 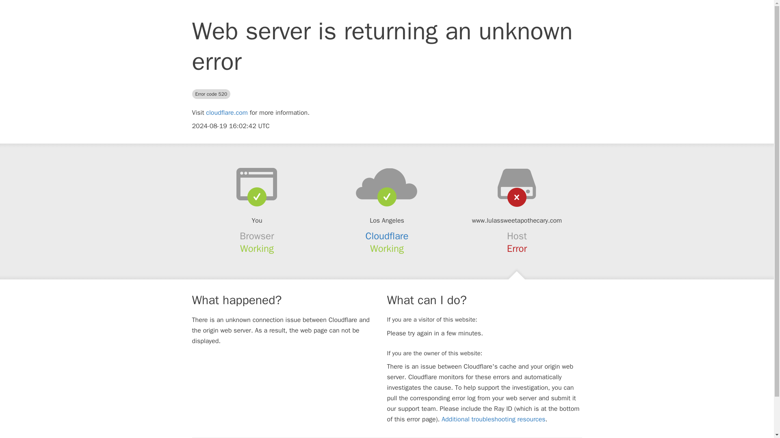 I want to click on Additional troubleshooting resources, so click(x=493, y=419).